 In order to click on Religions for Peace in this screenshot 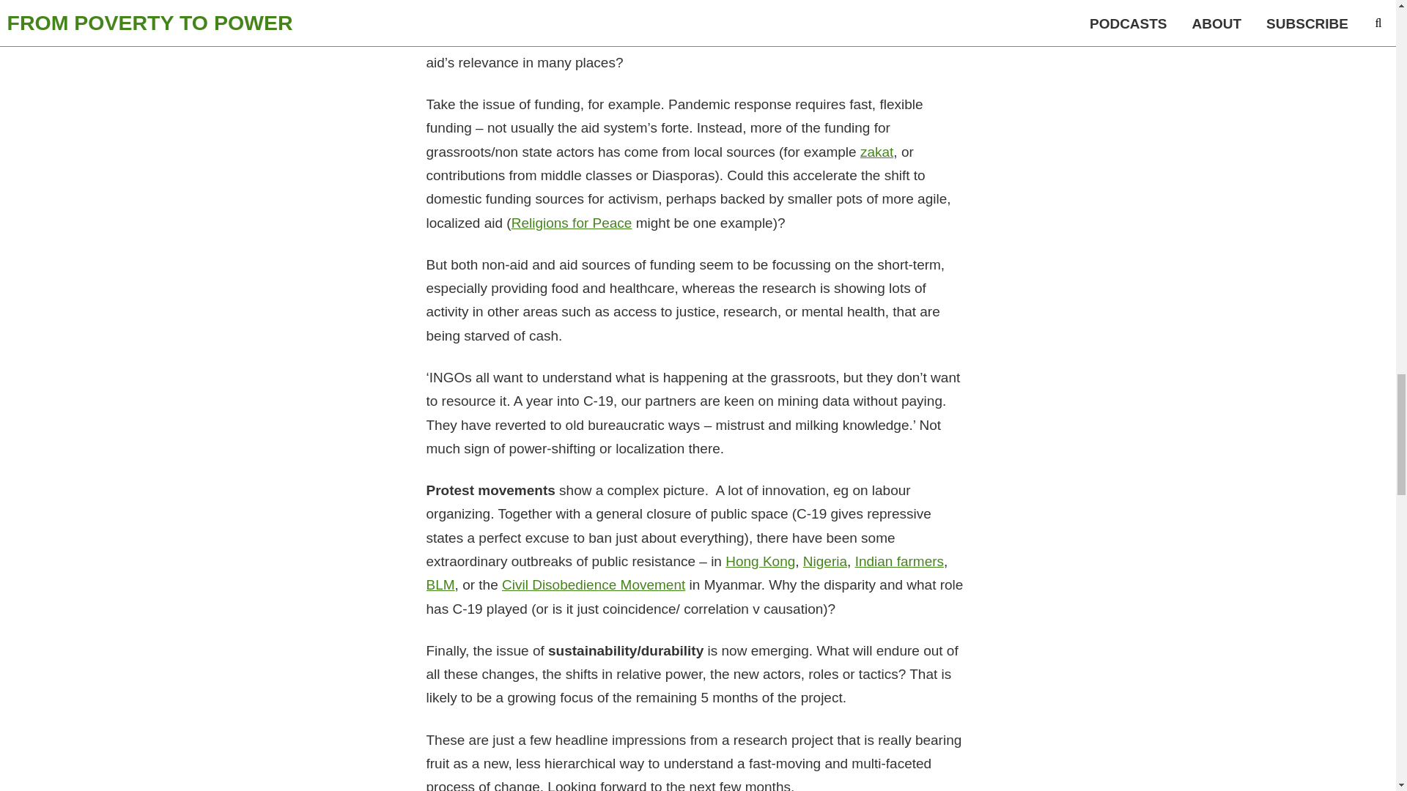, I will do `click(572, 223)`.